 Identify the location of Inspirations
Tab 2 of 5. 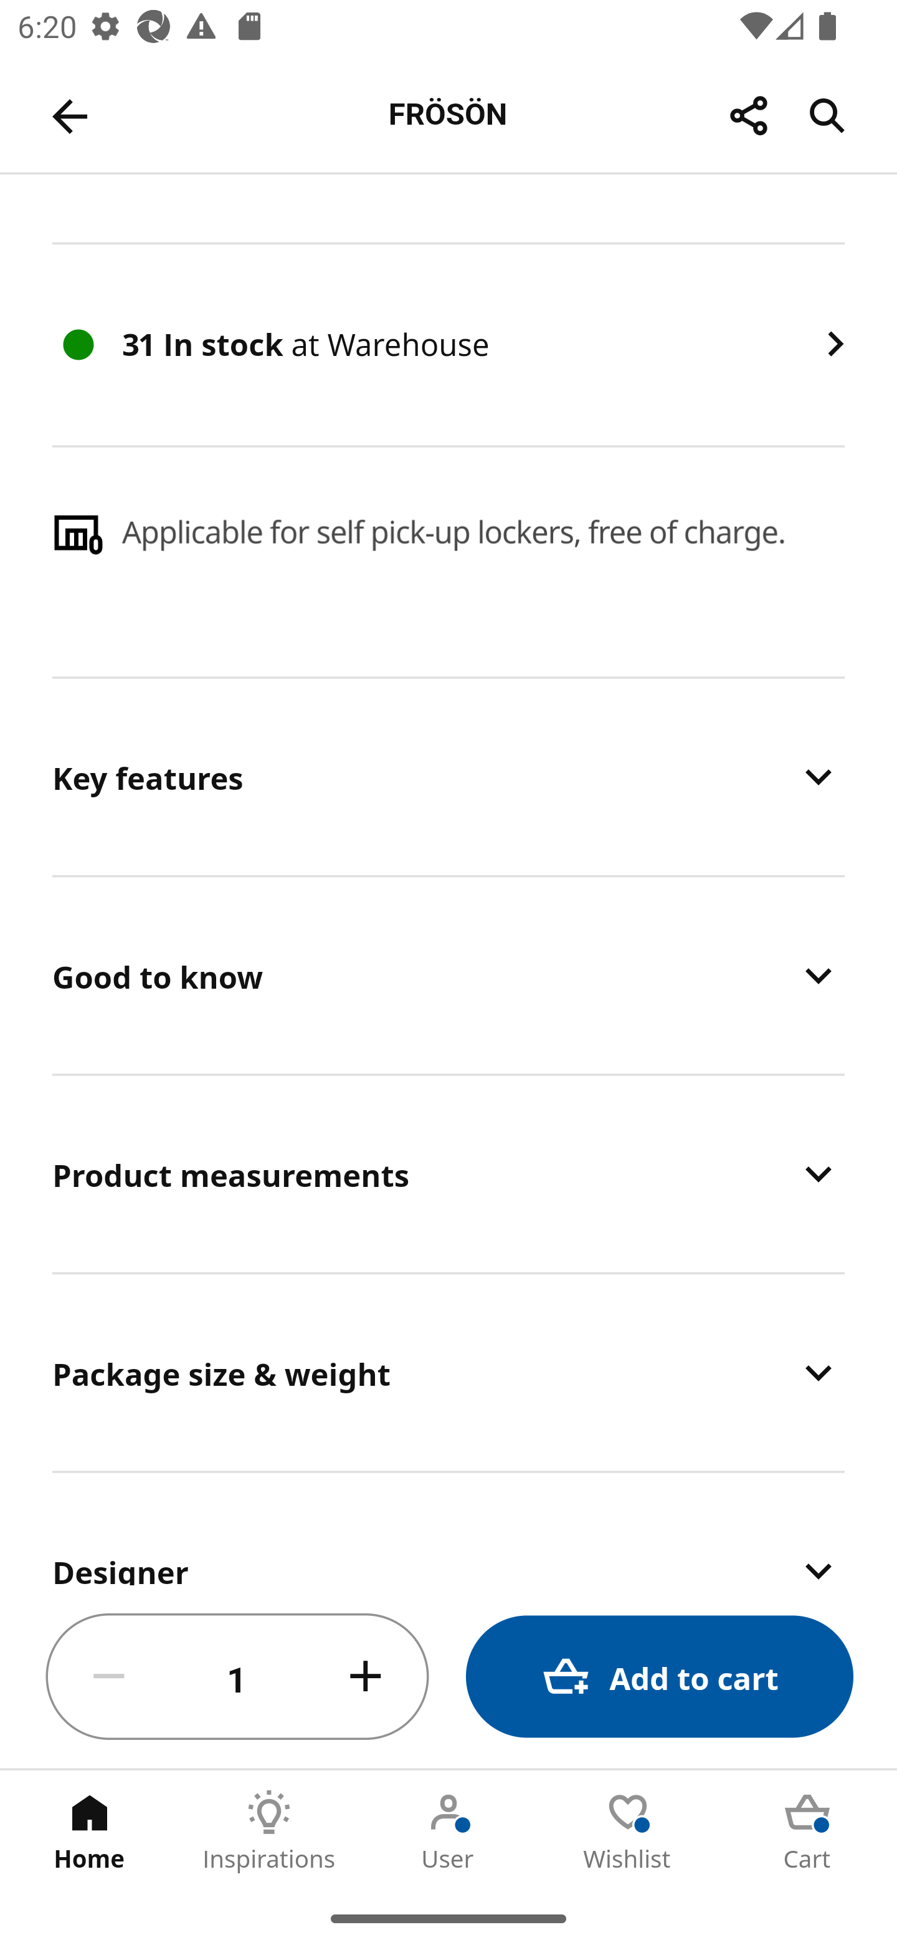
(269, 1831).